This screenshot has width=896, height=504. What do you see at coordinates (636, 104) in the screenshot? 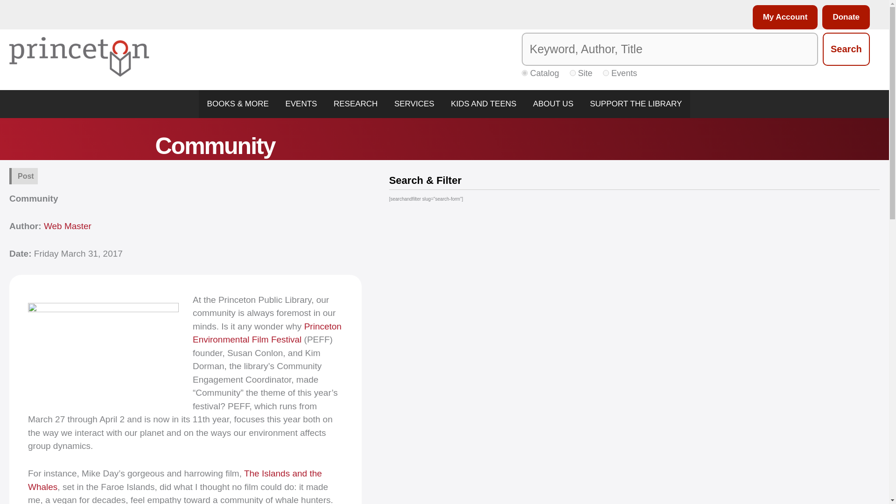
I see `SUPPORT THE LIBRARY` at bounding box center [636, 104].